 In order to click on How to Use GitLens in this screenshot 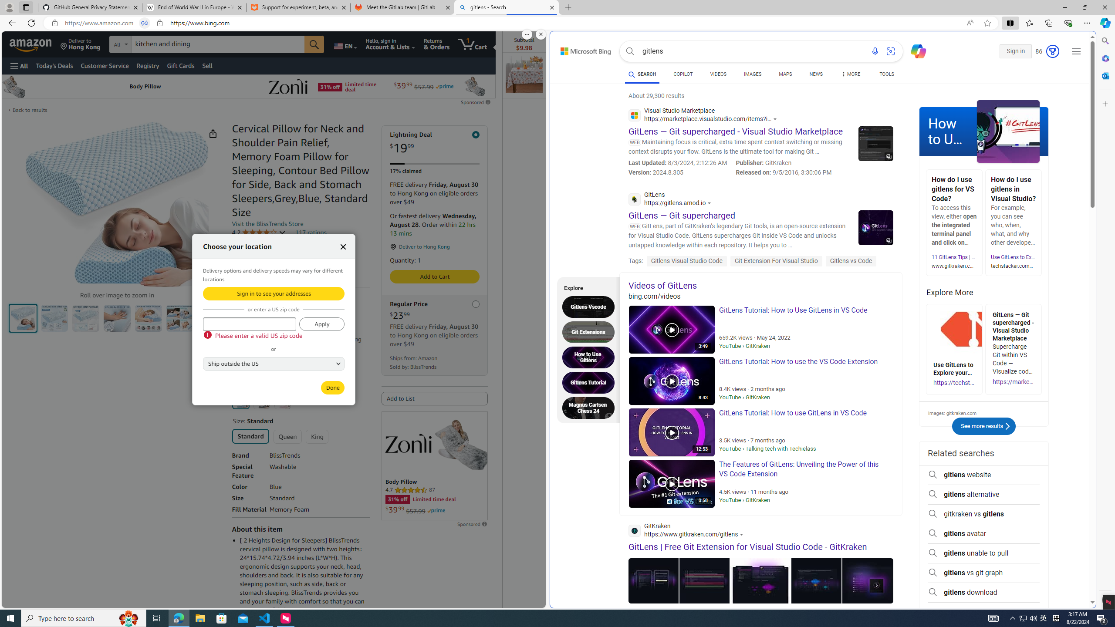, I will do `click(983, 131)`.